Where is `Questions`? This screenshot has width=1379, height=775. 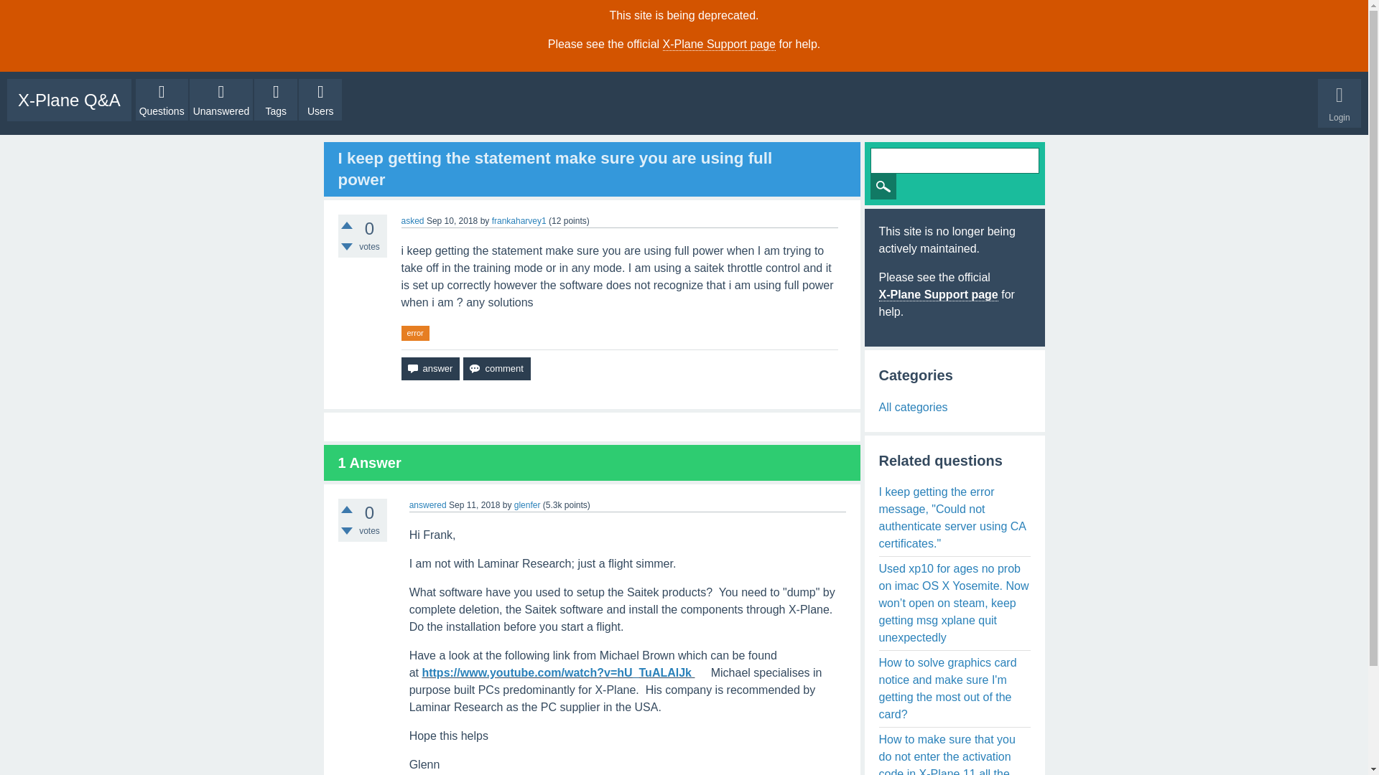
Questions is located at coordinates (161, 100).